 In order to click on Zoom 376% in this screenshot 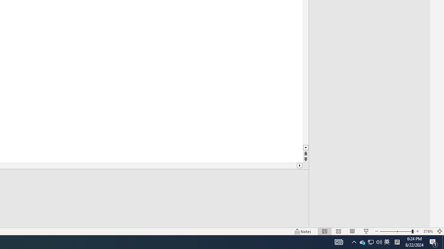, I will do `click(428, 231)`.